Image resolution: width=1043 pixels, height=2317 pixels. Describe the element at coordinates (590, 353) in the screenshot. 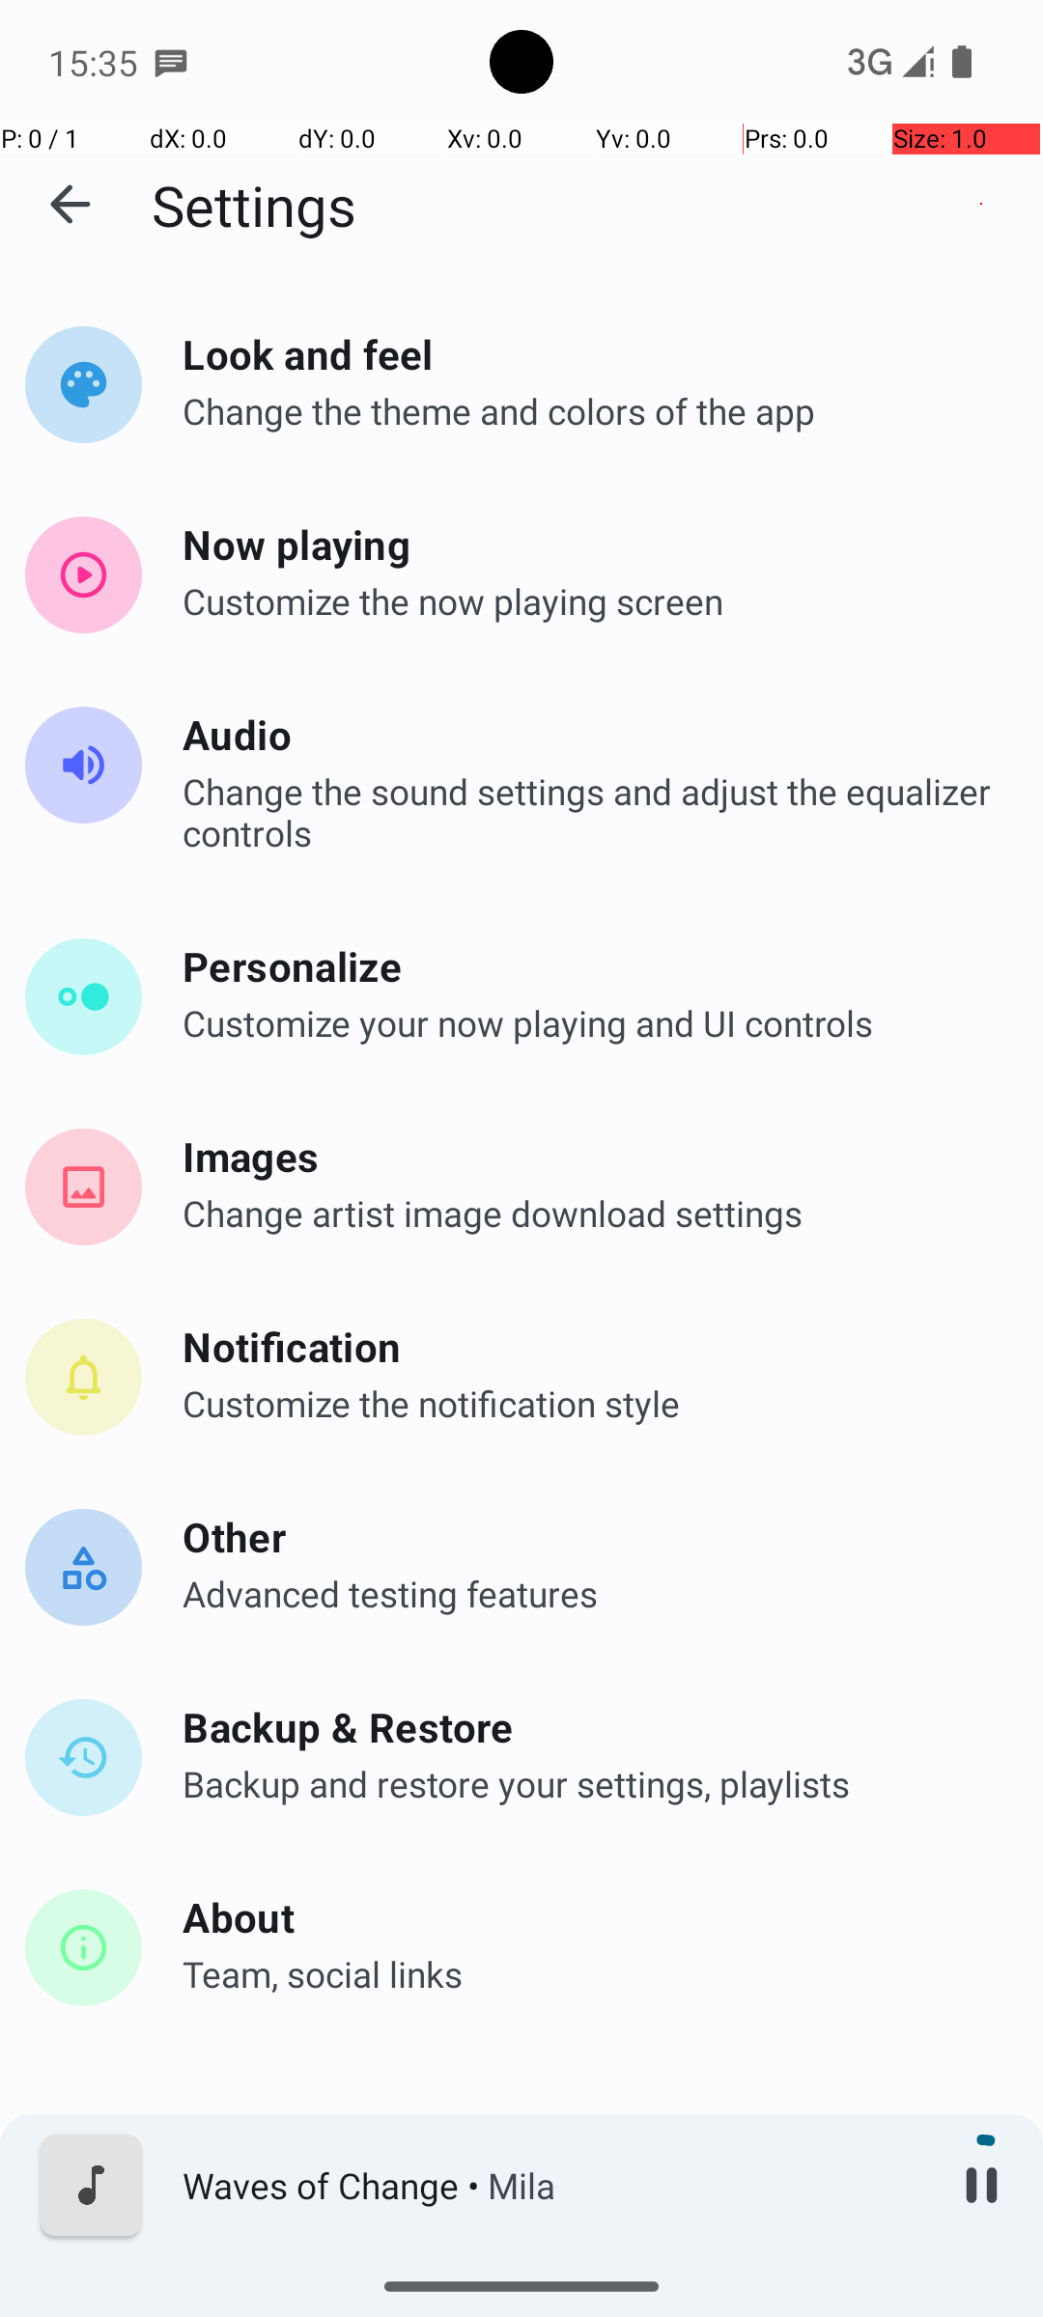

I see `Look and feel` at that location.